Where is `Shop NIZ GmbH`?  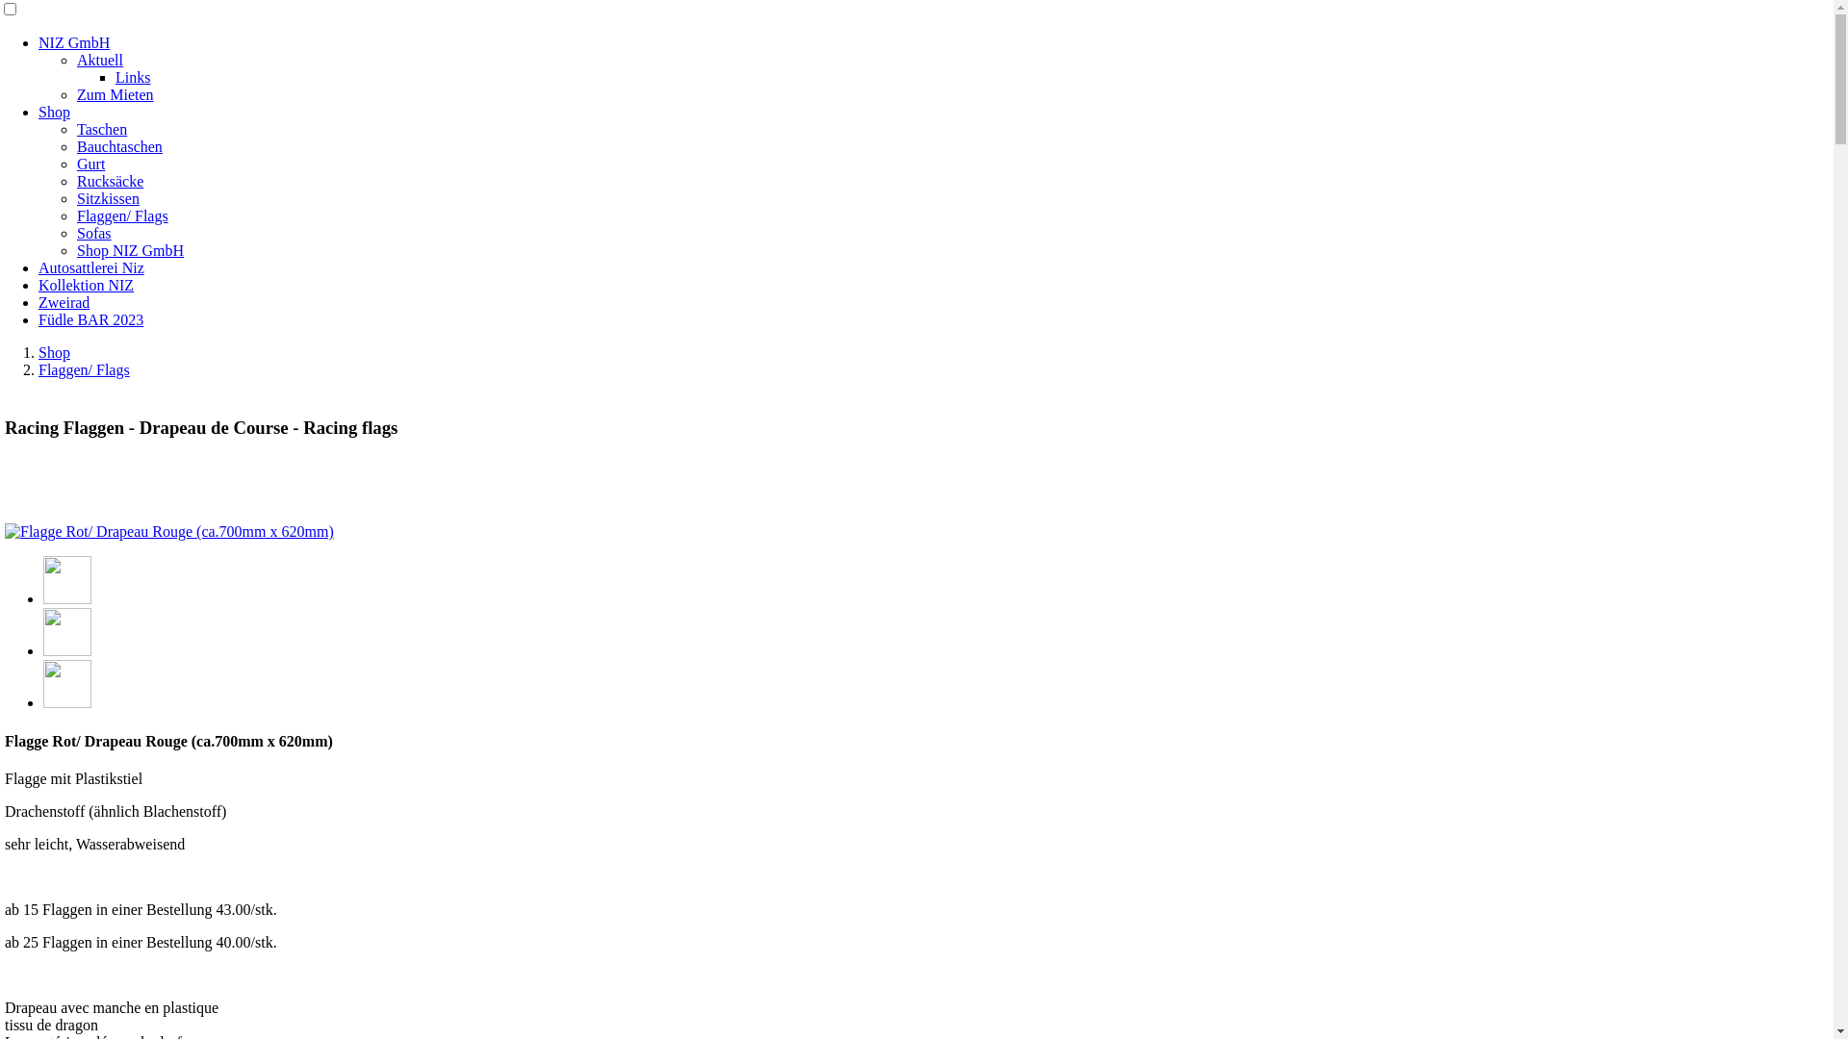 Shop NIZ GmbH is located at coordinates (131, 250).